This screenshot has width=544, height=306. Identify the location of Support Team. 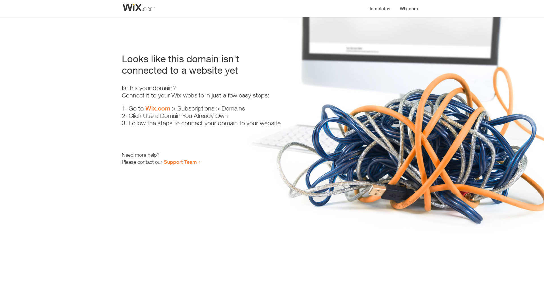
(180, 162).